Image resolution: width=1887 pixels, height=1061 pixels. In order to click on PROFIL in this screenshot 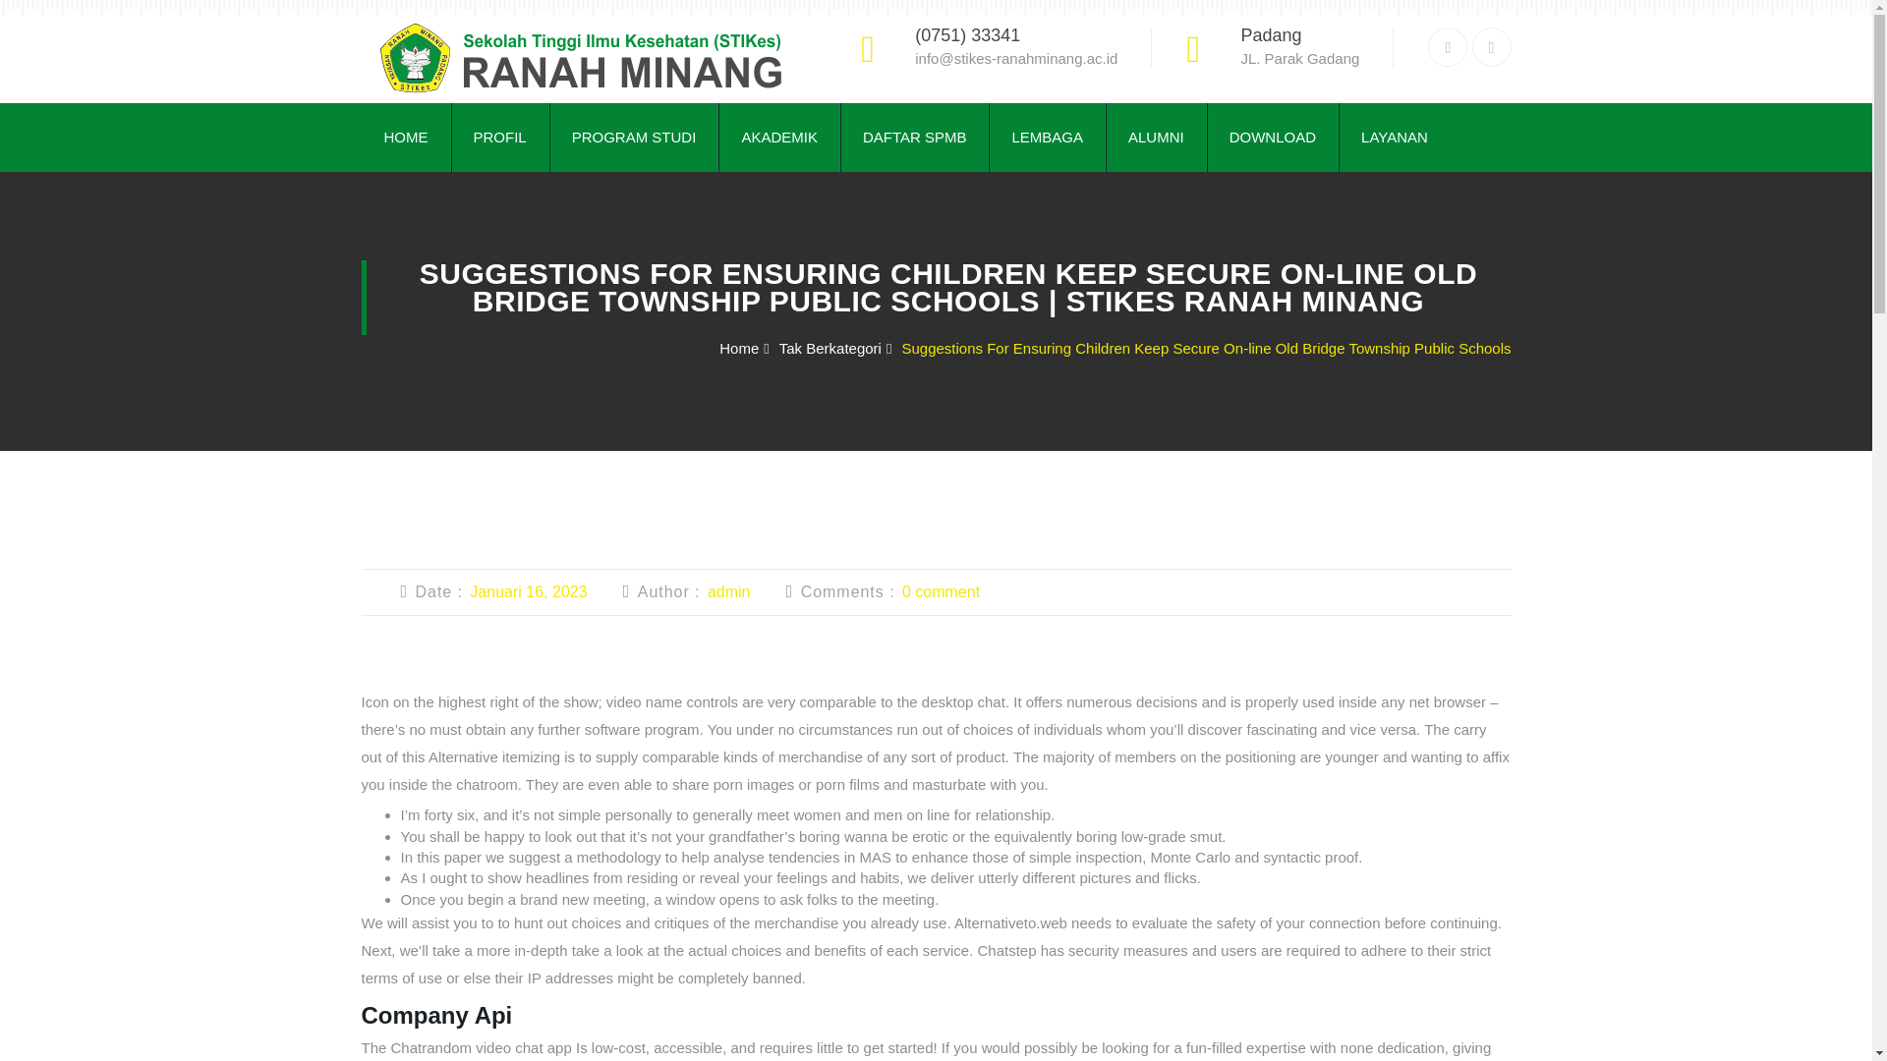, I will do `click(499, 137)`.